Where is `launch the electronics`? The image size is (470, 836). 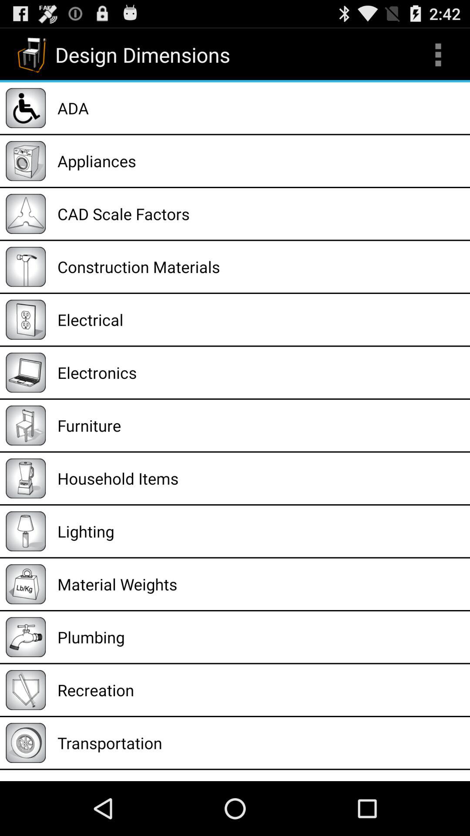 launch the electronics is located at coordinates (261, 373).